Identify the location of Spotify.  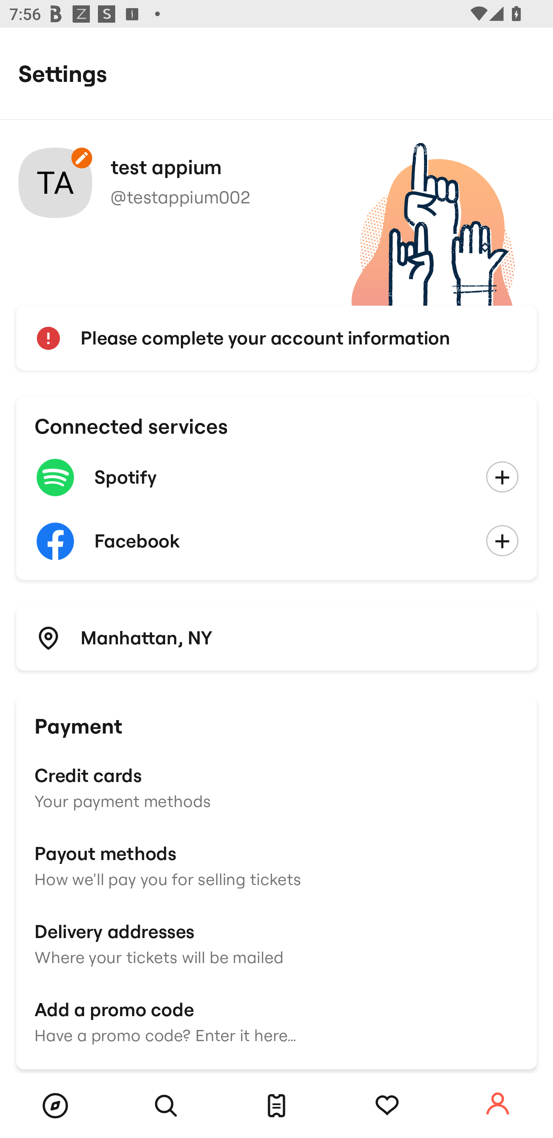
(276, 478).